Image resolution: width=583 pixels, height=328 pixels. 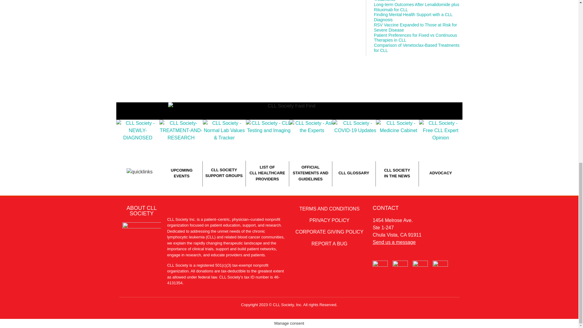 I want to click on xFINAL Treatment And Research 107, so click(x=181, y=131).